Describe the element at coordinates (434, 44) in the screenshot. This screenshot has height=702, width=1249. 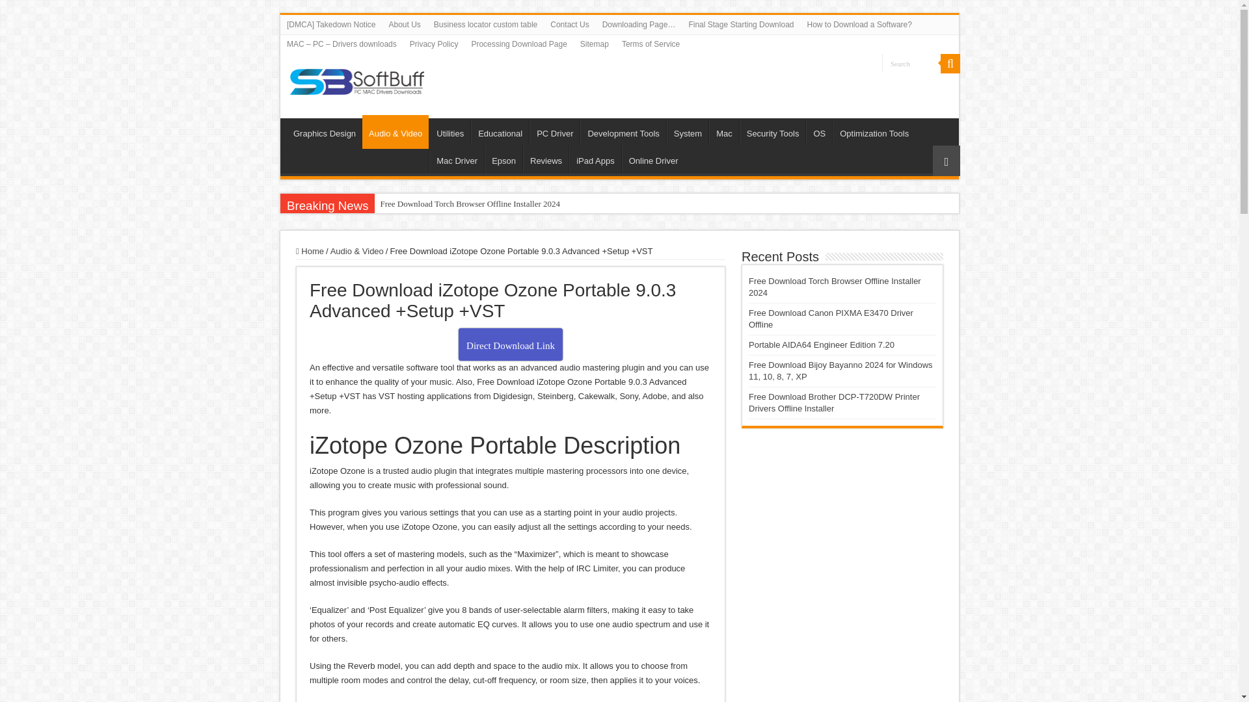
I see `Privacy Policy` at that location.